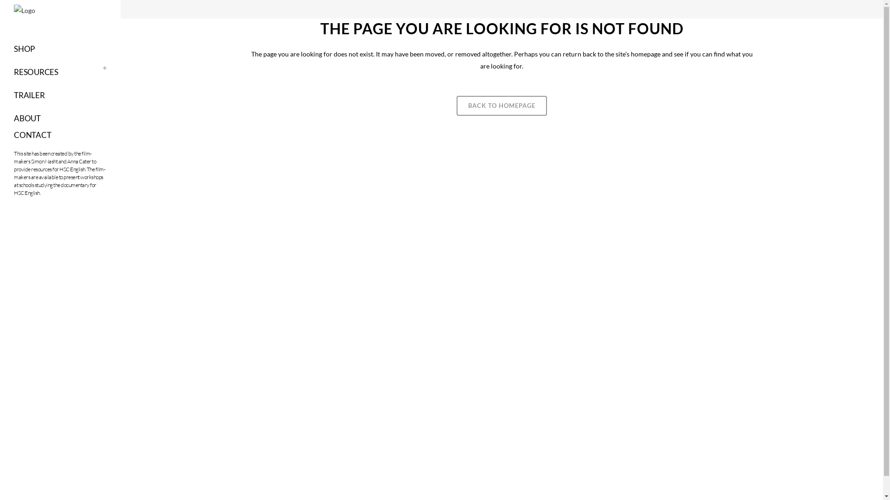  What do you see at coordinates (60, 72) in the screenshot?
I see `RESOURCES` at bounding box center [60, 72].